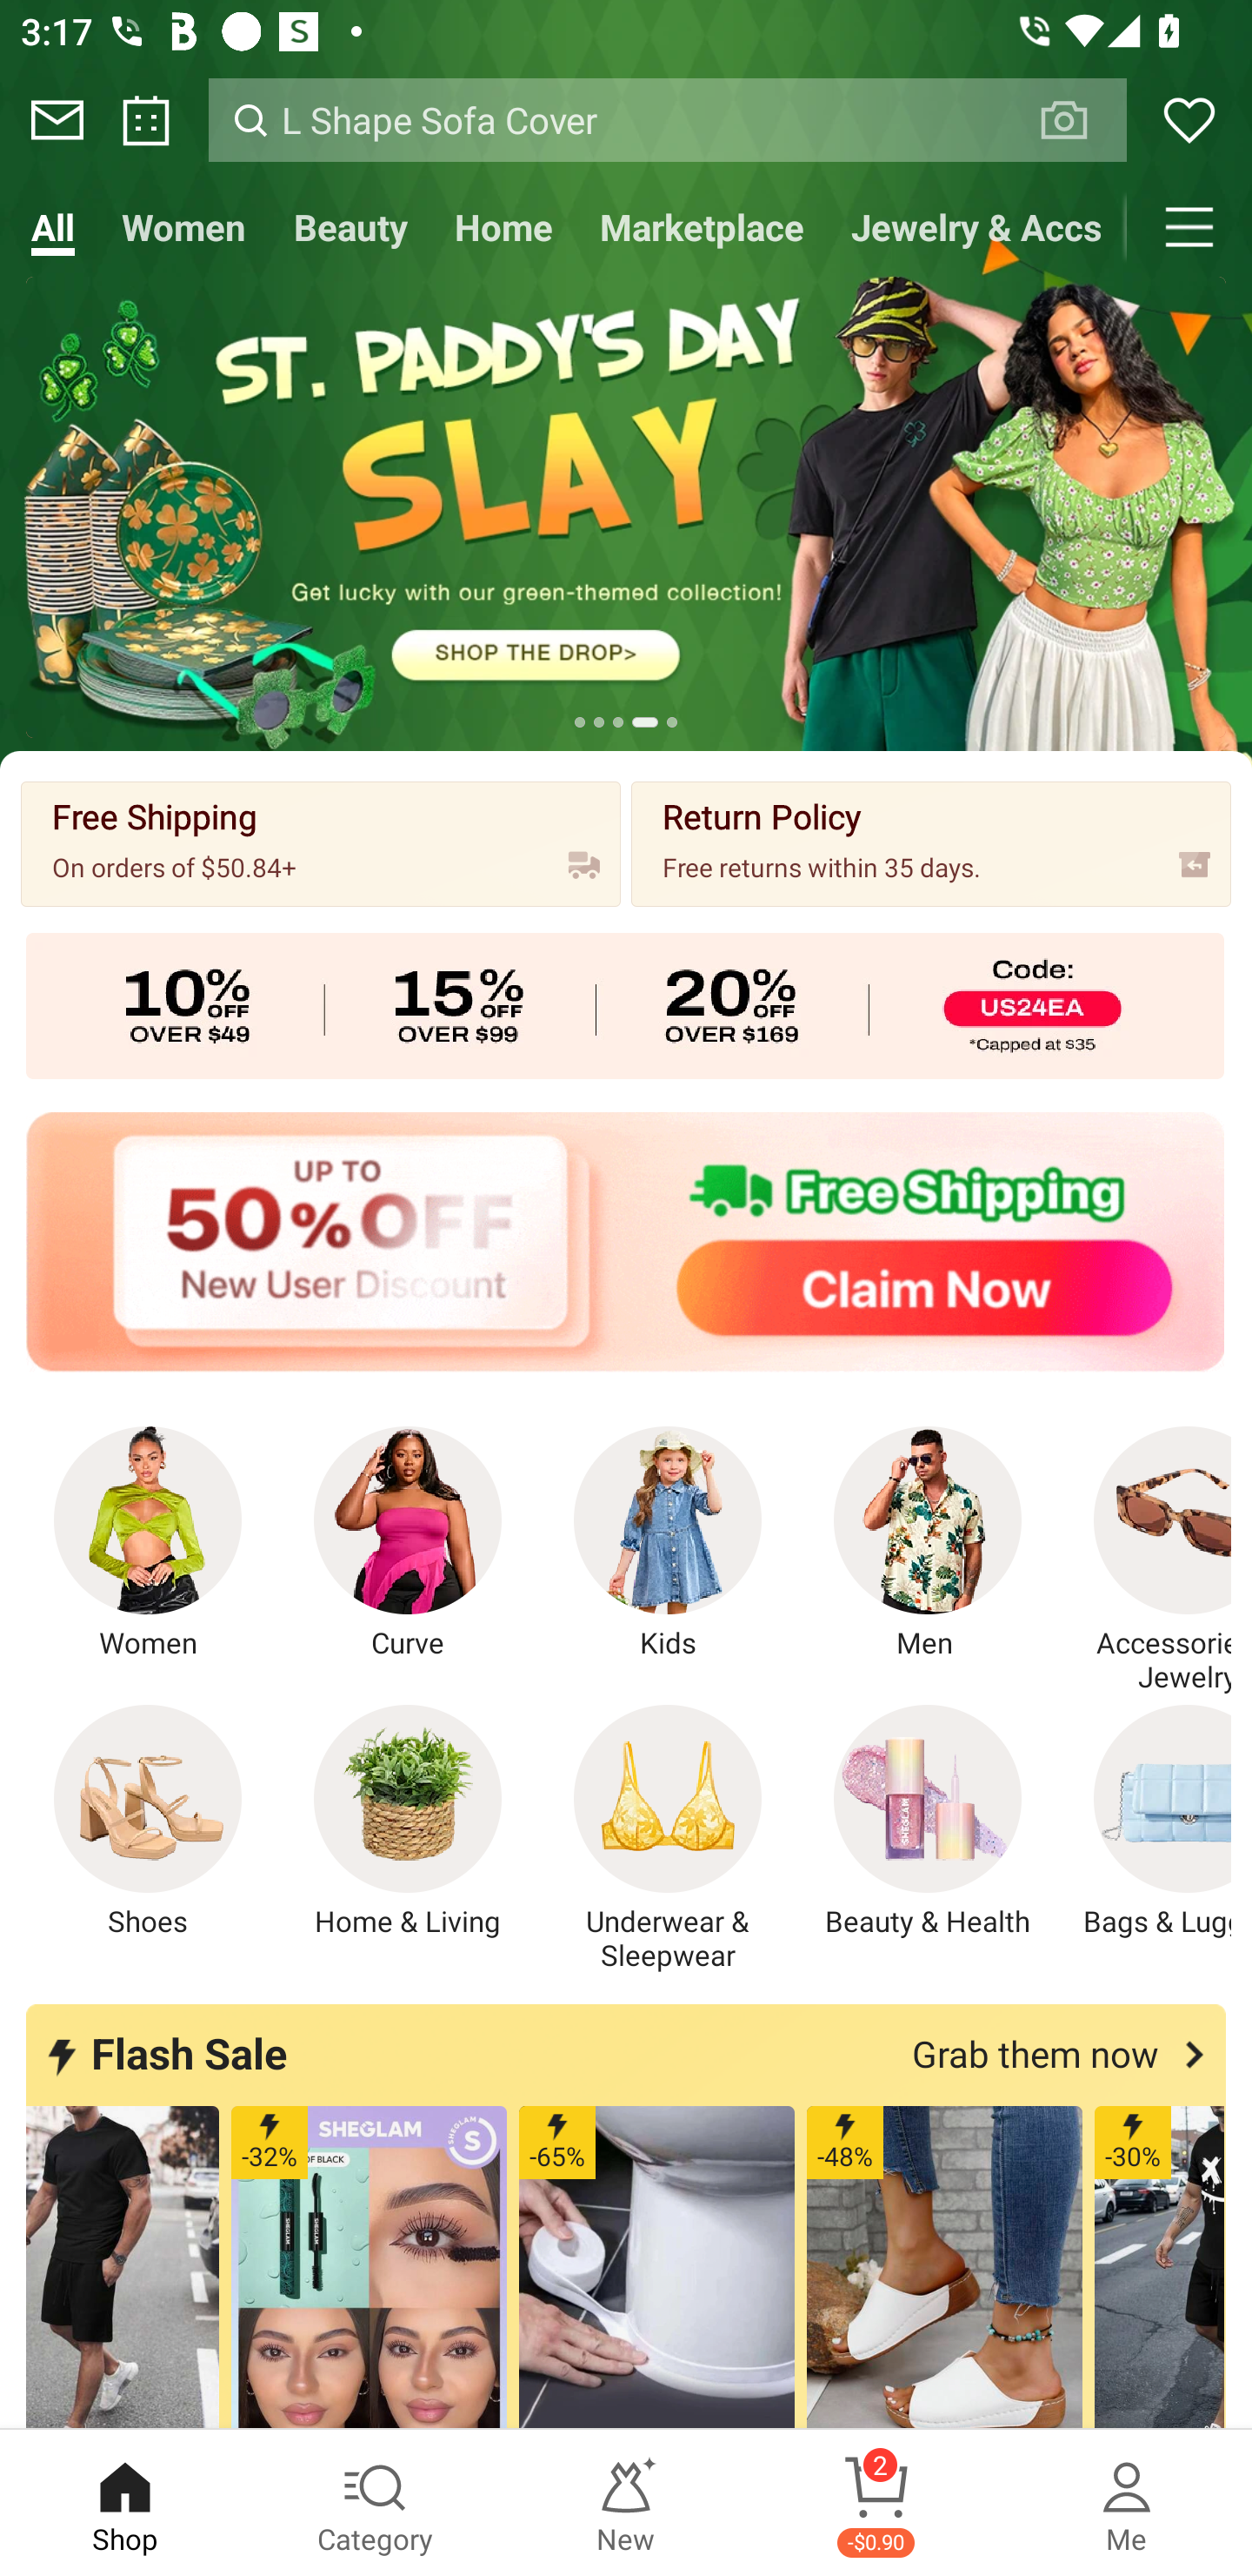  I want to click on Curve, so click(408, 1544).